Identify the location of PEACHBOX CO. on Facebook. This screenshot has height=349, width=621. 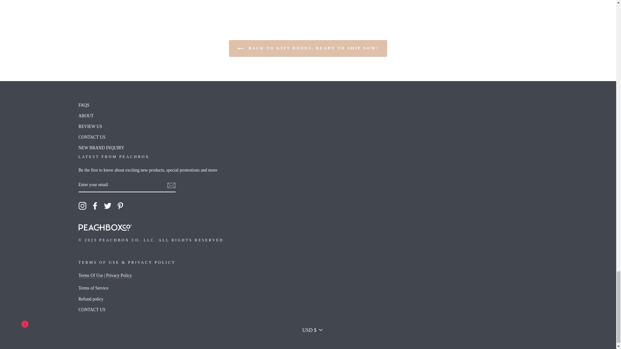
(95, 206).